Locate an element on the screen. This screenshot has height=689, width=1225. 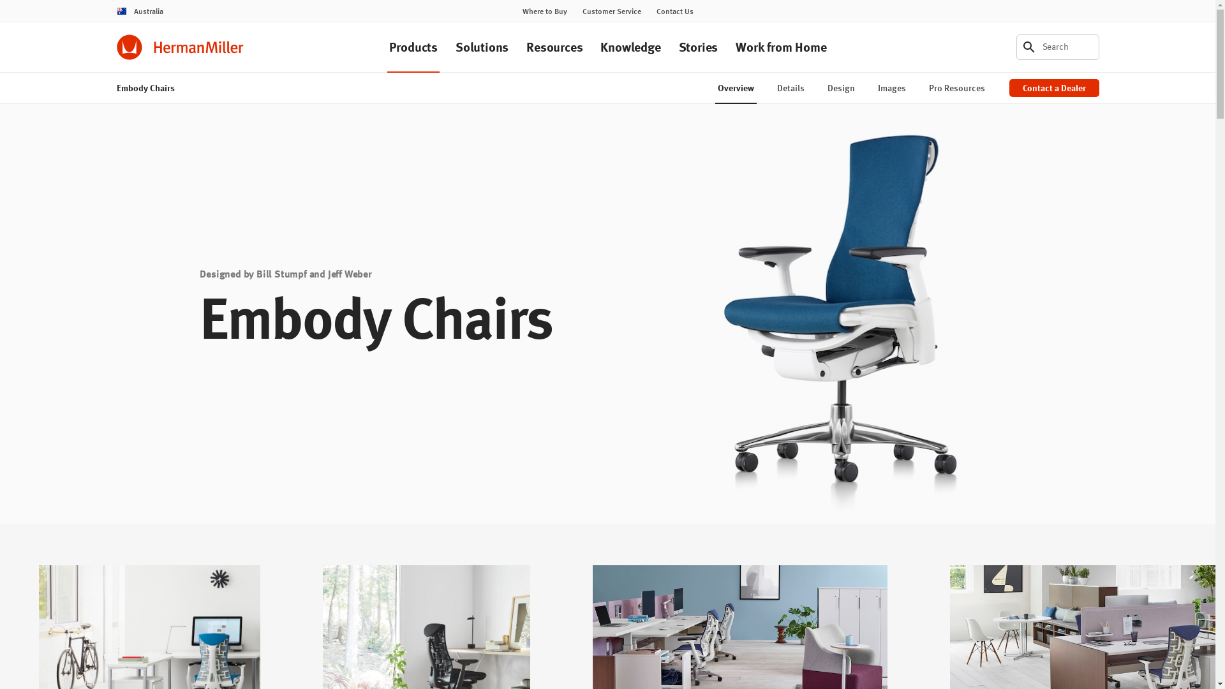
Contact Us is located at coordinates (674, 11).